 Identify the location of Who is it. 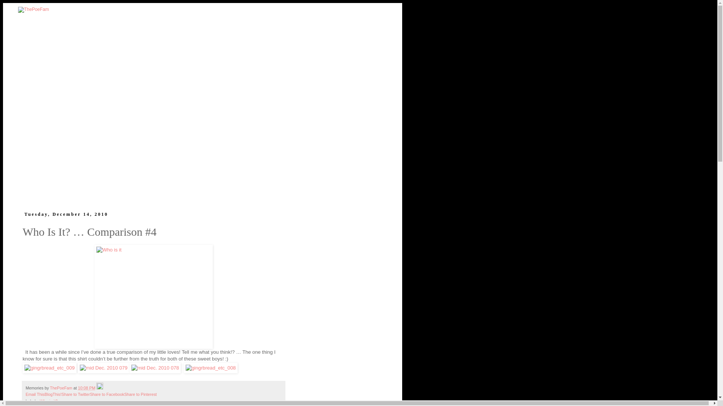
(154, 297).